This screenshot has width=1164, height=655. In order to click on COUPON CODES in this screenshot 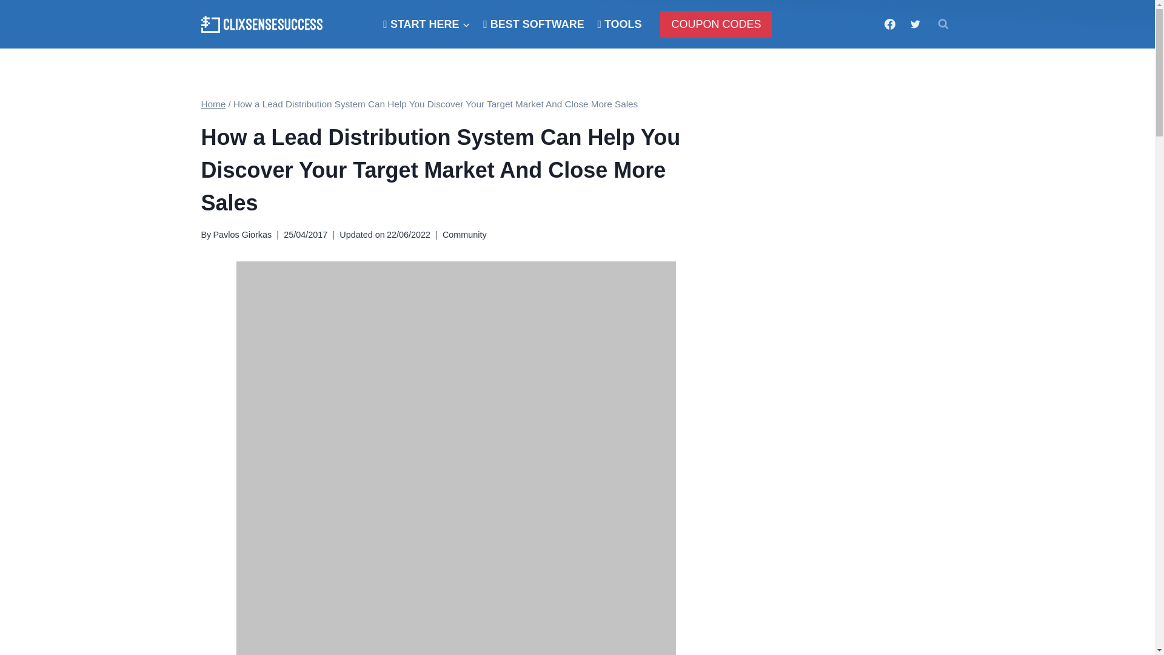, I will do `click(715, 24)`.